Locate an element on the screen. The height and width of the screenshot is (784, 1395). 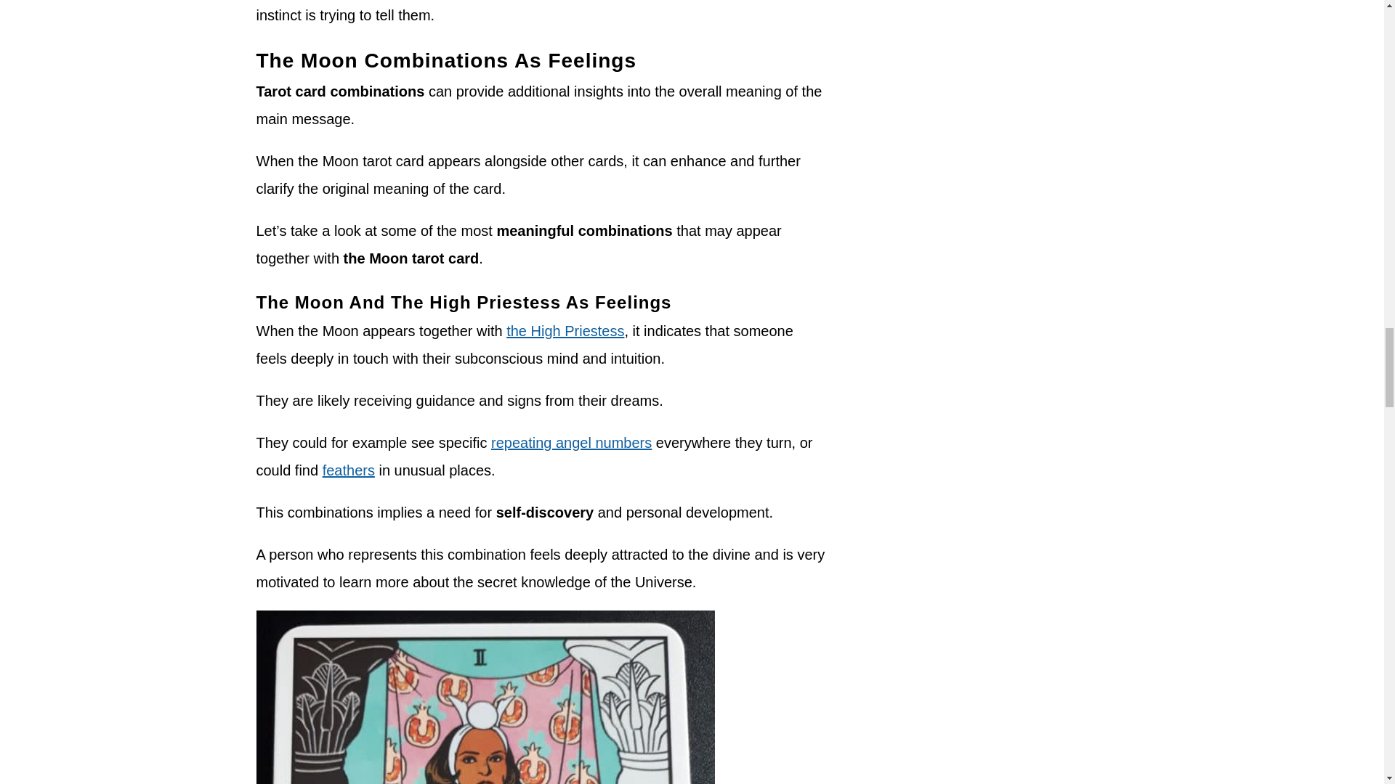
feathers is located at coordinates (349, 470).